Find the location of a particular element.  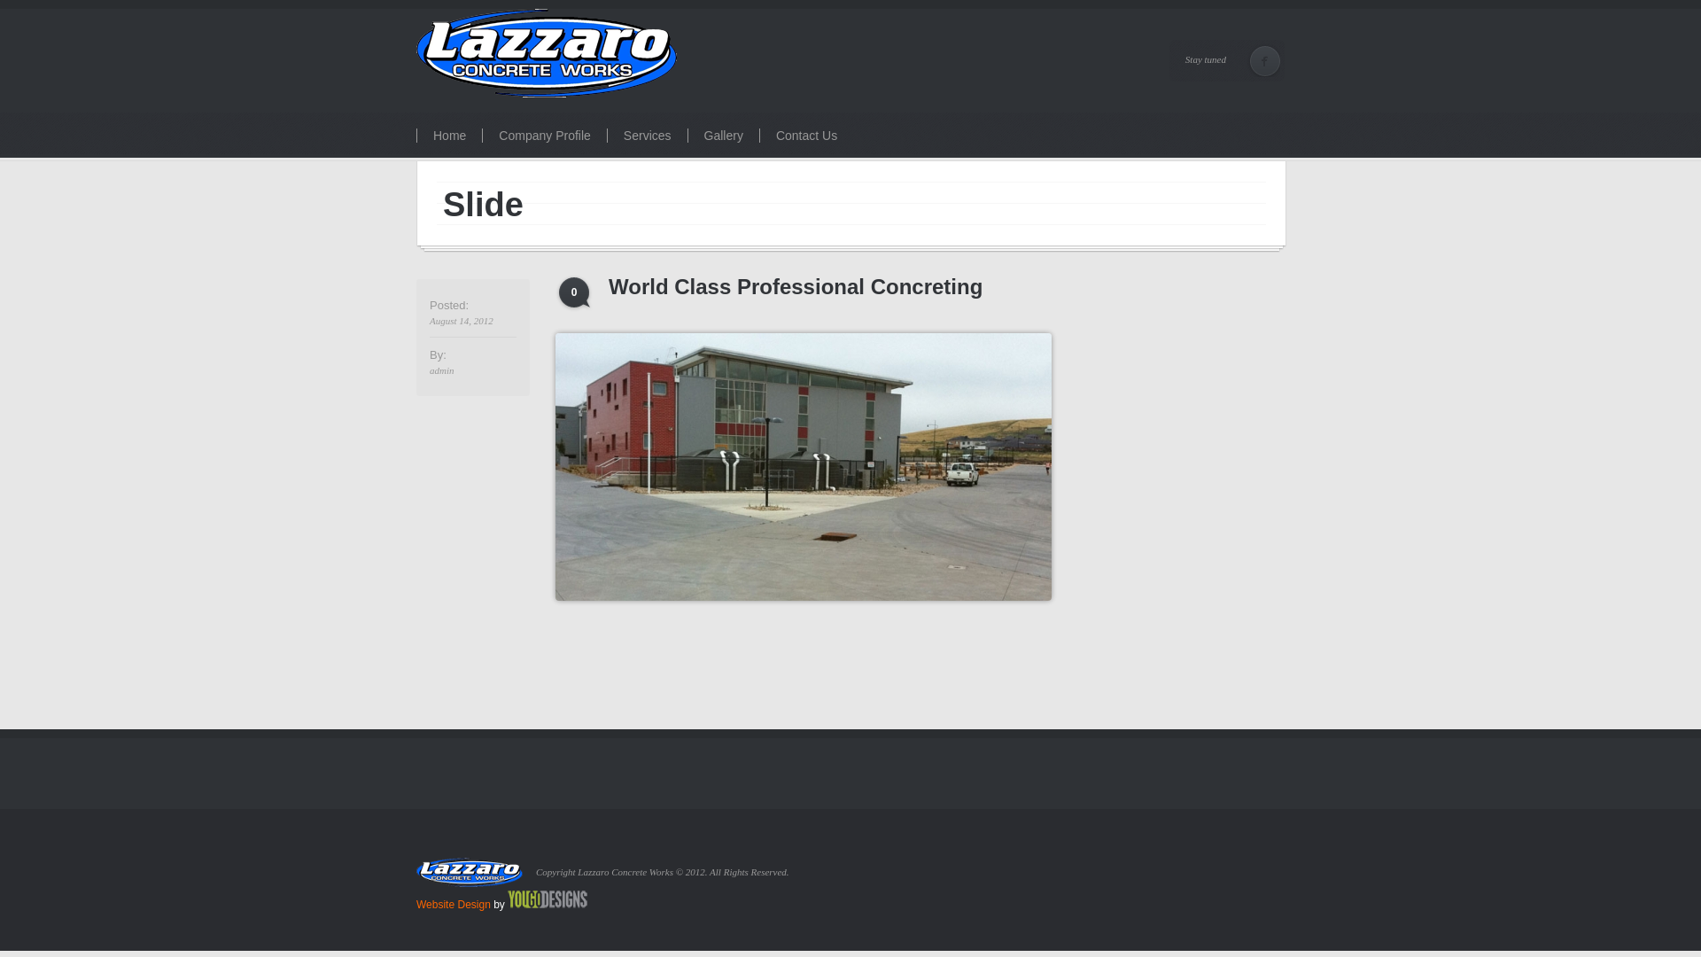

Home is located at coordinates (449, 136).